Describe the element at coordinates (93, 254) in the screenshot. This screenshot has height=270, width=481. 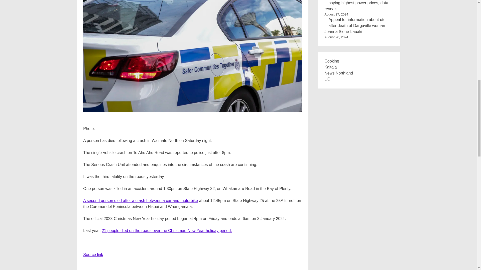
I see `Source link` at that location.